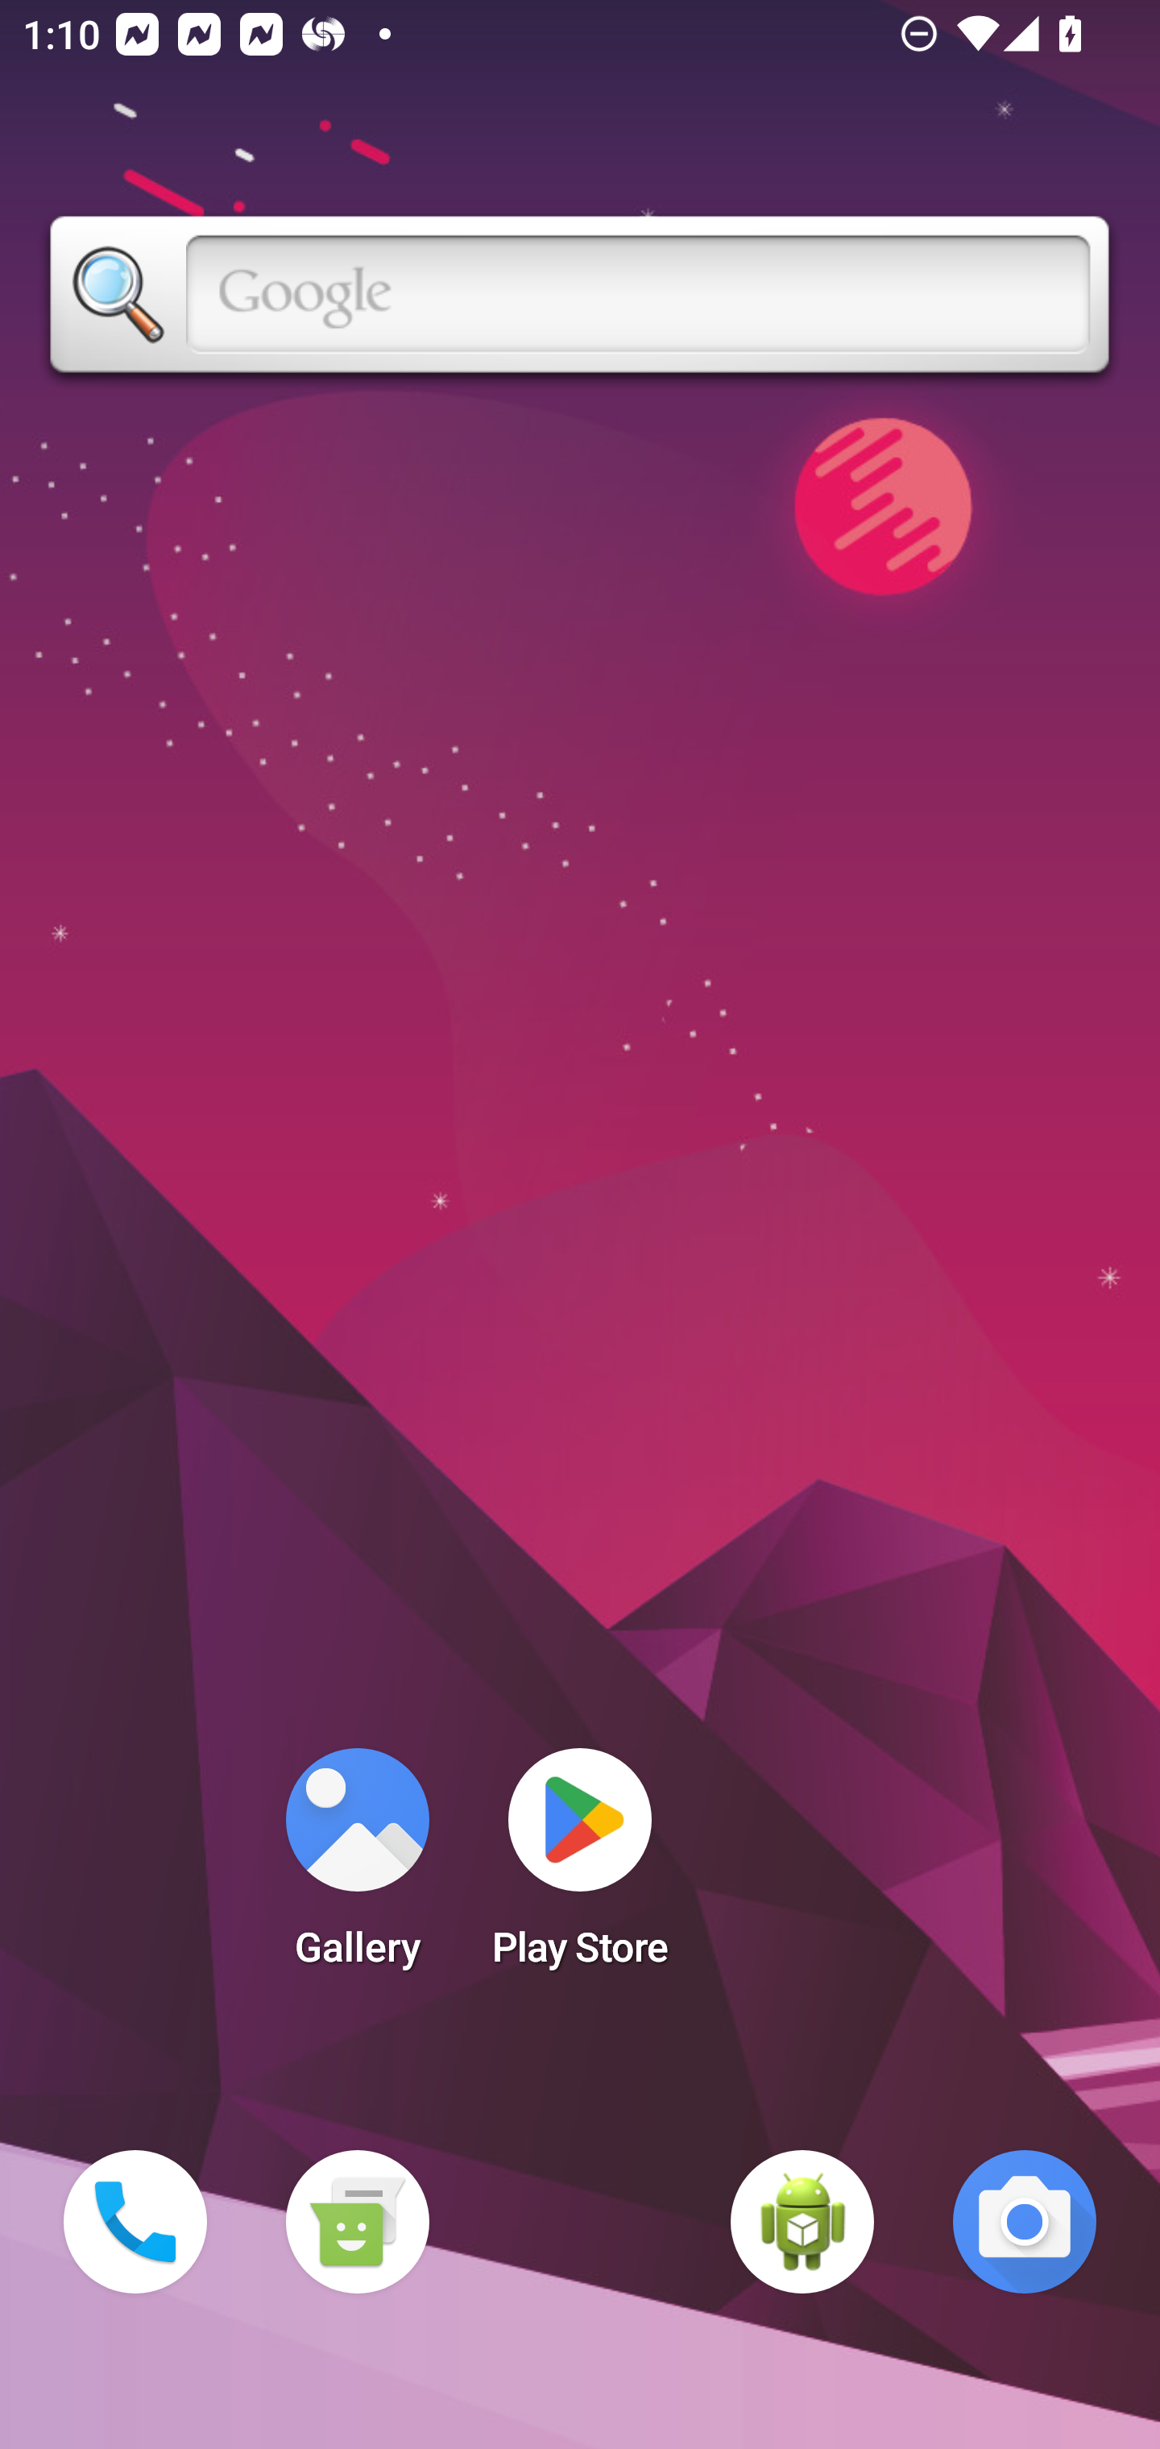  I want to click on Play Store, so click(580, 1867).